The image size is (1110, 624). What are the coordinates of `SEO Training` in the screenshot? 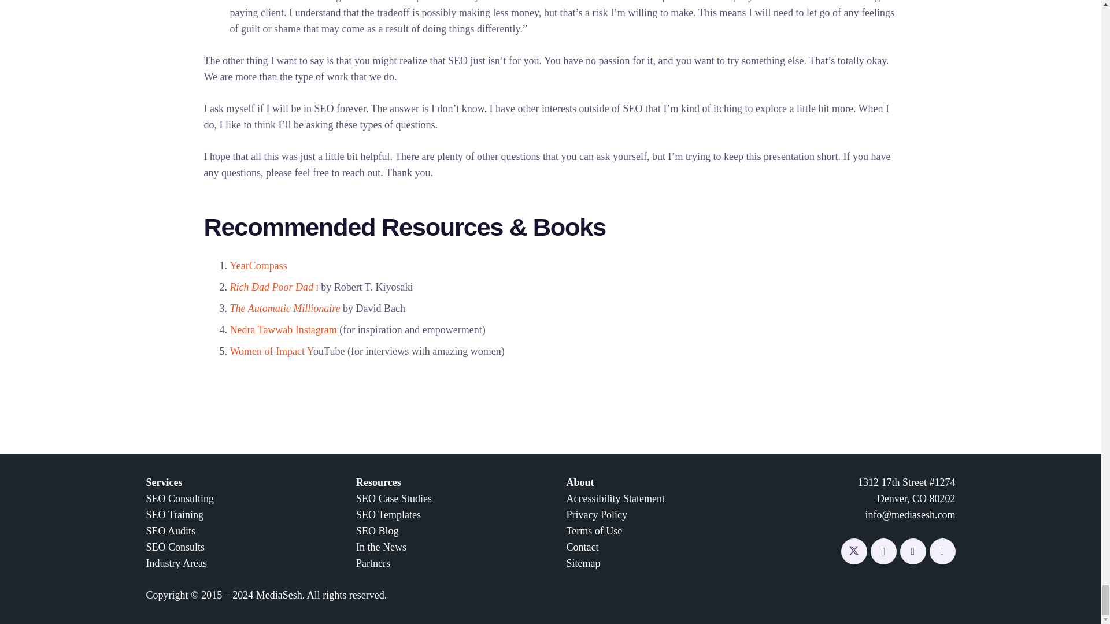 It's located at (174, 514).